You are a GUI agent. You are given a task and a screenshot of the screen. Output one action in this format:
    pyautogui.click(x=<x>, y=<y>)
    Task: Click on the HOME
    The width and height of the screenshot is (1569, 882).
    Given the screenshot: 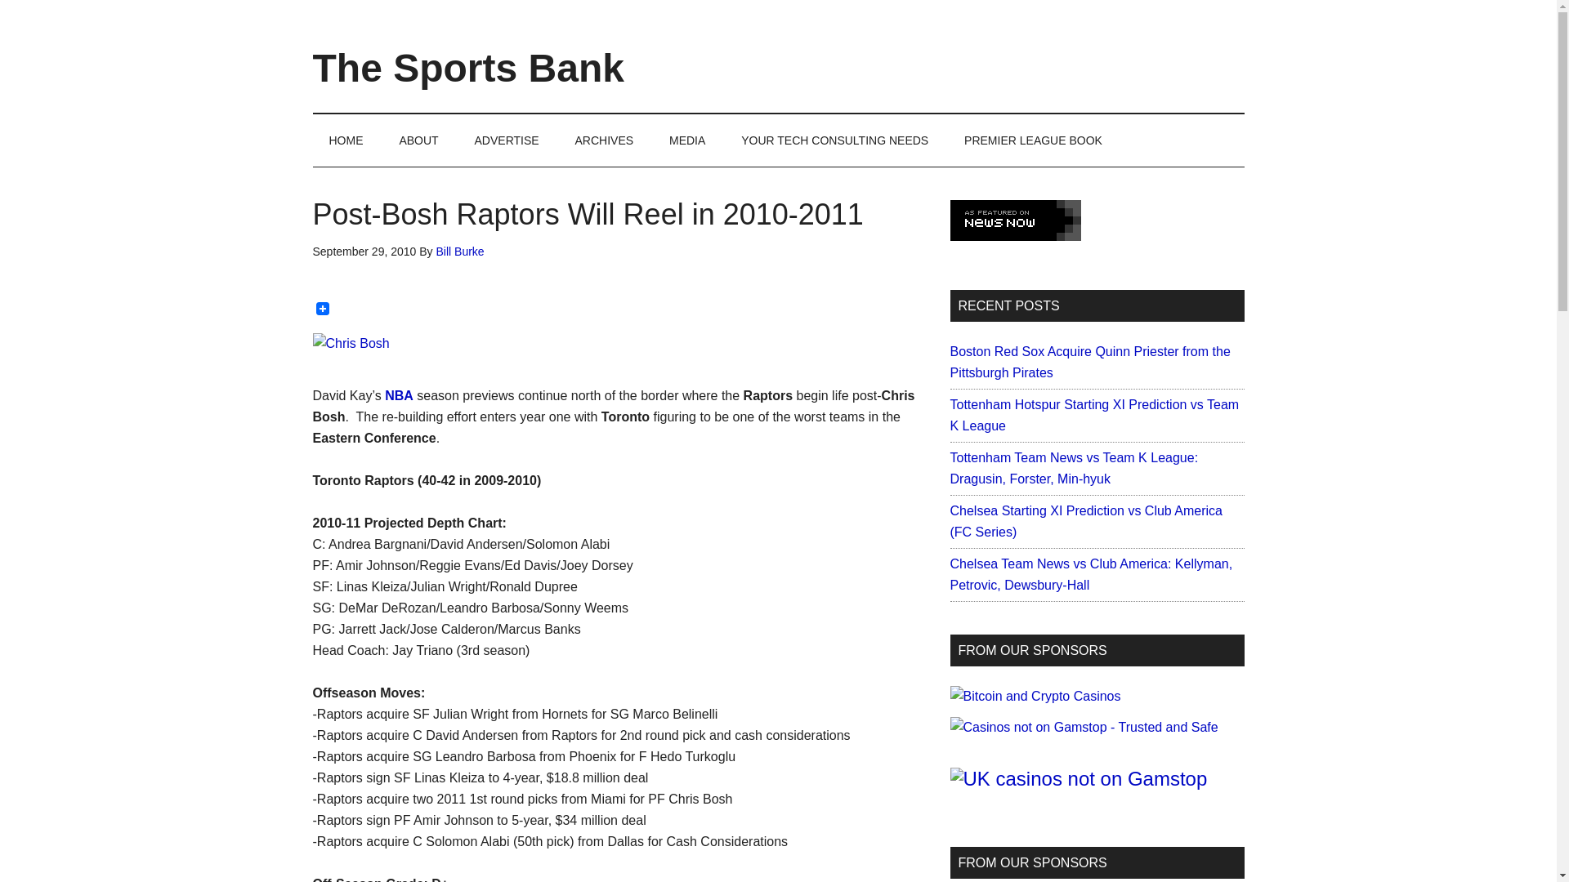 What is the action you would take?
    pyautogui.click(x=346, y=140)
    